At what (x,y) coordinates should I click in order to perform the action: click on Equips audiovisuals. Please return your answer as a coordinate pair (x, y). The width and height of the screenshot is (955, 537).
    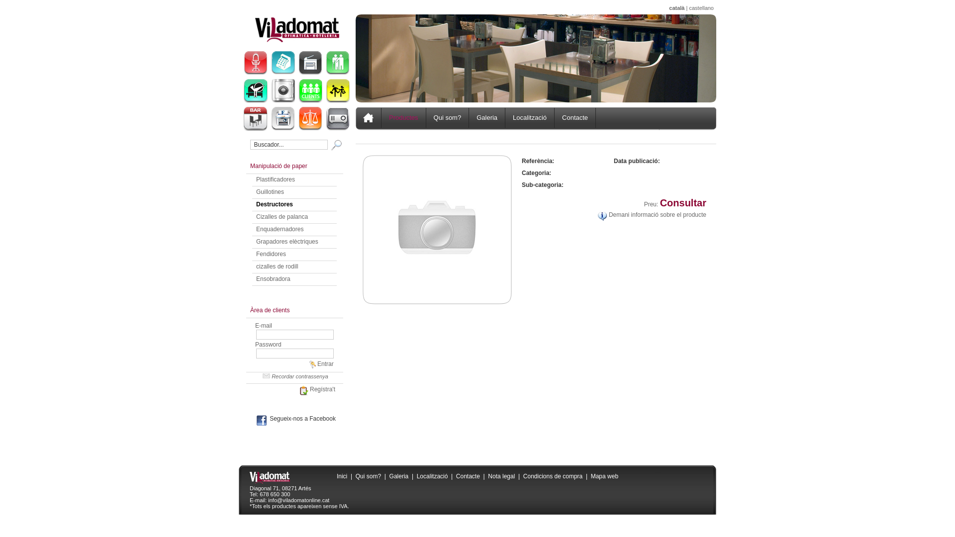
    Looking at the image, I should click on (338, 119).